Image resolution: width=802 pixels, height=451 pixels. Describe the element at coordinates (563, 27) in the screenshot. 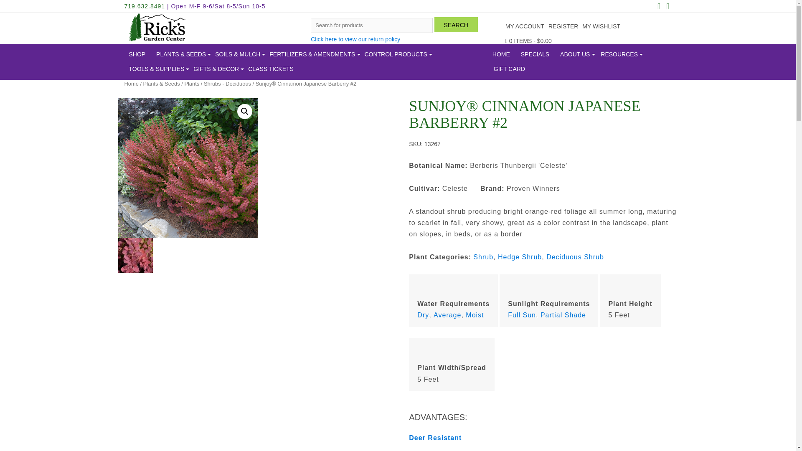

I see `REGISTER` at that location.